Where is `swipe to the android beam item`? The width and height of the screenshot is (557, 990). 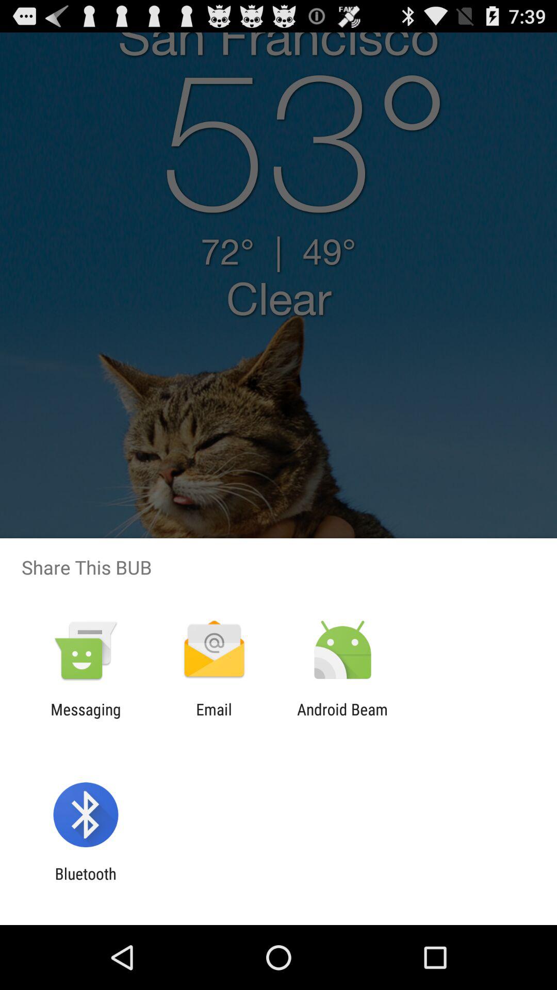 swipe to the android beam item is located at coordinates (342, 718).